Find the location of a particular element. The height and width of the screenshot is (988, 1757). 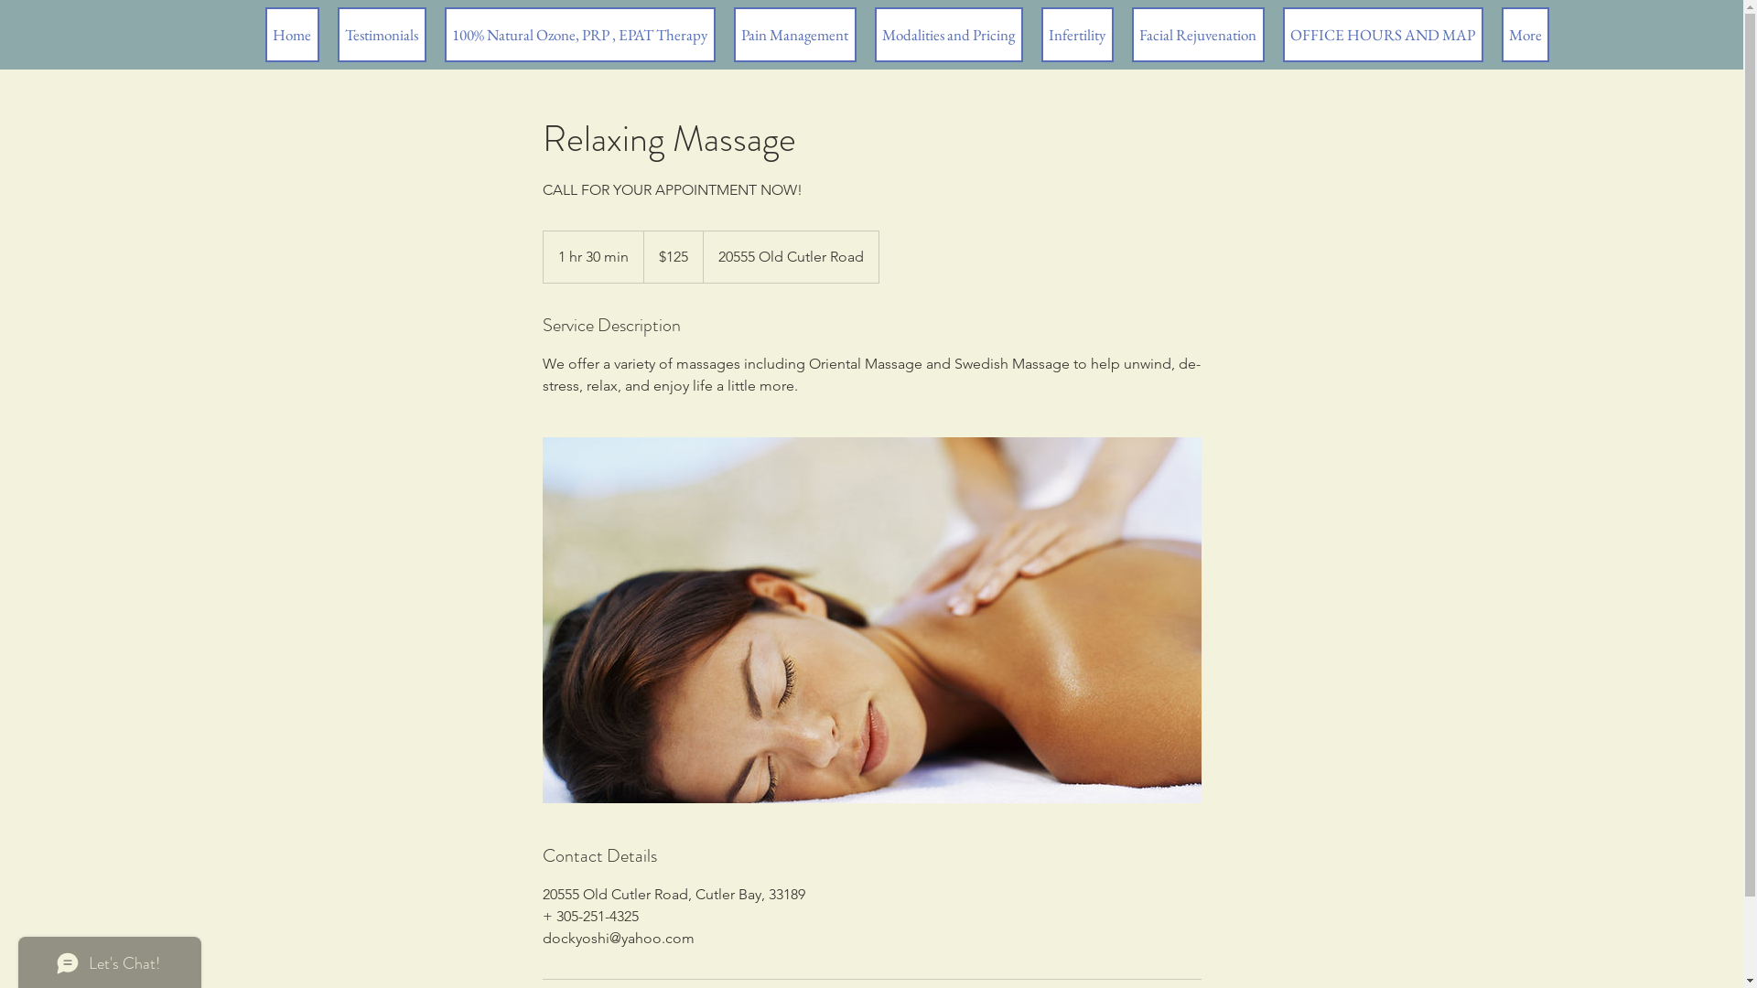

OFFICE HOURS AND MAP is located at coordinates (1384, 35).